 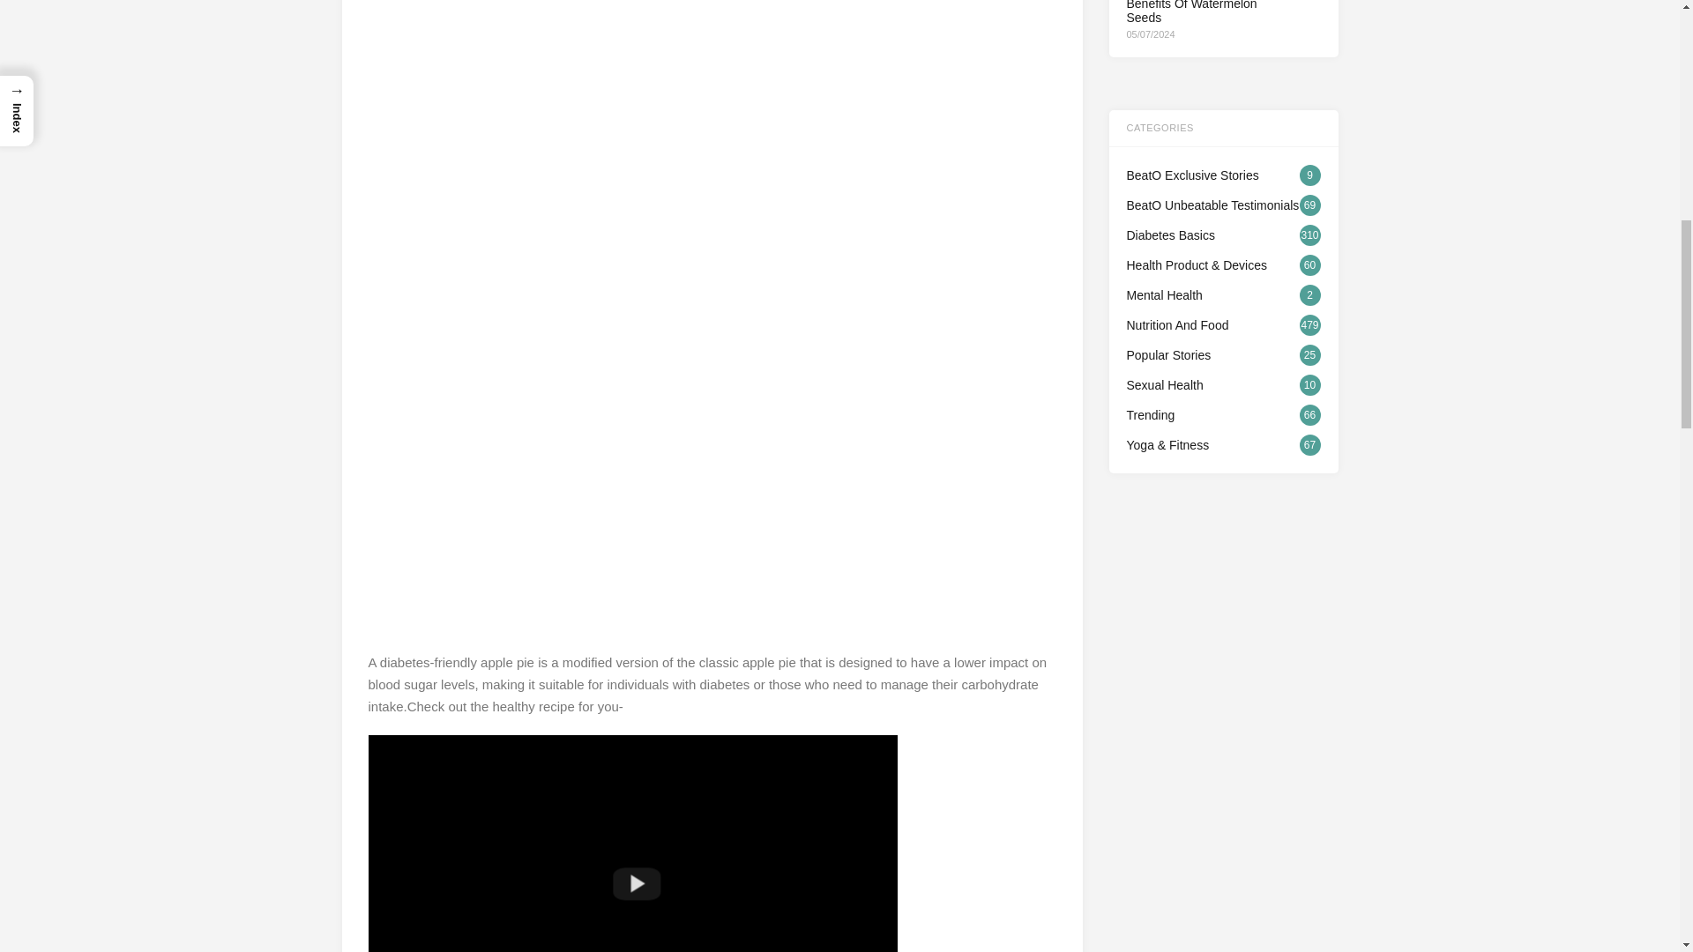 What do you see at coordinates (1224, 205) in the screenshot?
I see `View all posts in BeatO Unbeatable Testimonials` at bounding box center [1224, 205].